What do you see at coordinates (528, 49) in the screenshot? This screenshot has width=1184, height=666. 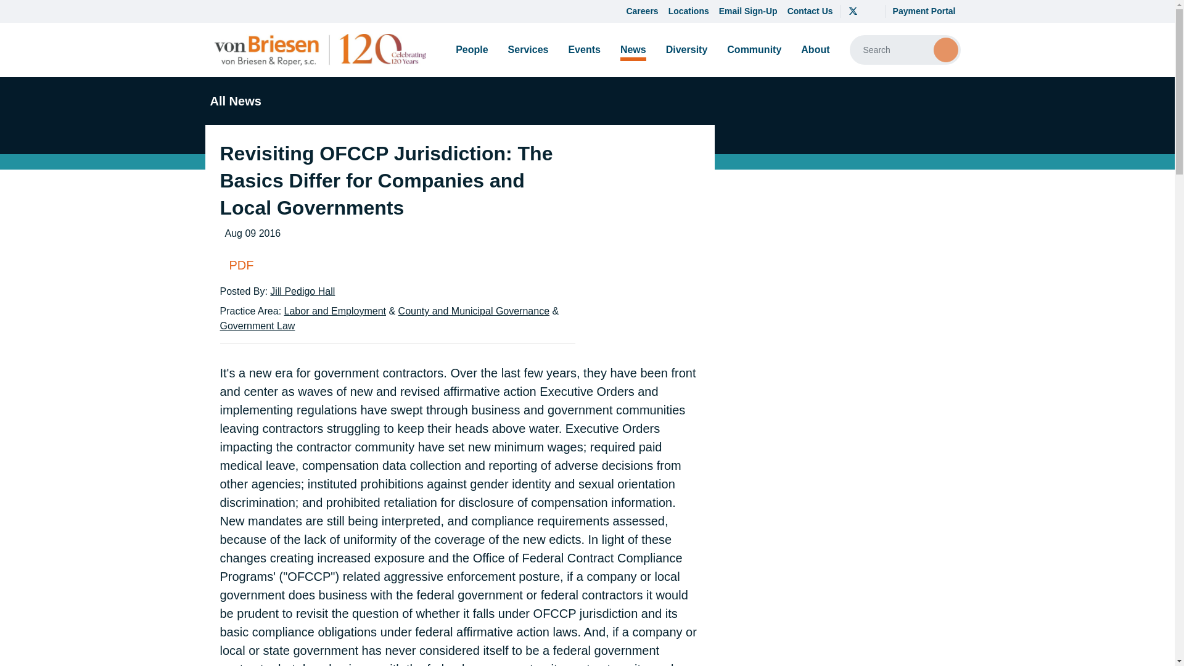 I see `Services` at bounding box center [528, 49].